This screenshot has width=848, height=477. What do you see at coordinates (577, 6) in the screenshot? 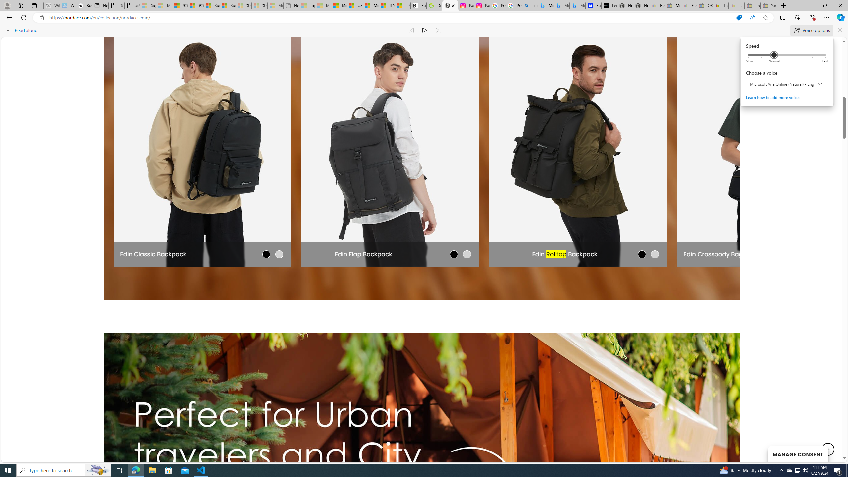
I see `Microsoft Bing Travel - Shangri-La Hotel Bangkok` at bounding box center [577, 6].